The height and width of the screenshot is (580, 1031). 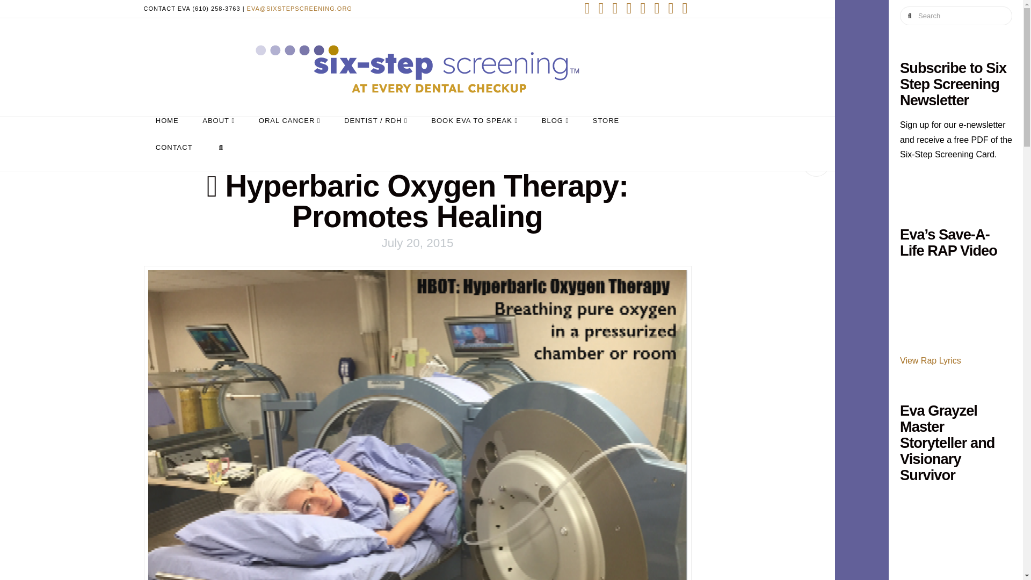 I want to click on ABOUT, so click(x=219, y=130).